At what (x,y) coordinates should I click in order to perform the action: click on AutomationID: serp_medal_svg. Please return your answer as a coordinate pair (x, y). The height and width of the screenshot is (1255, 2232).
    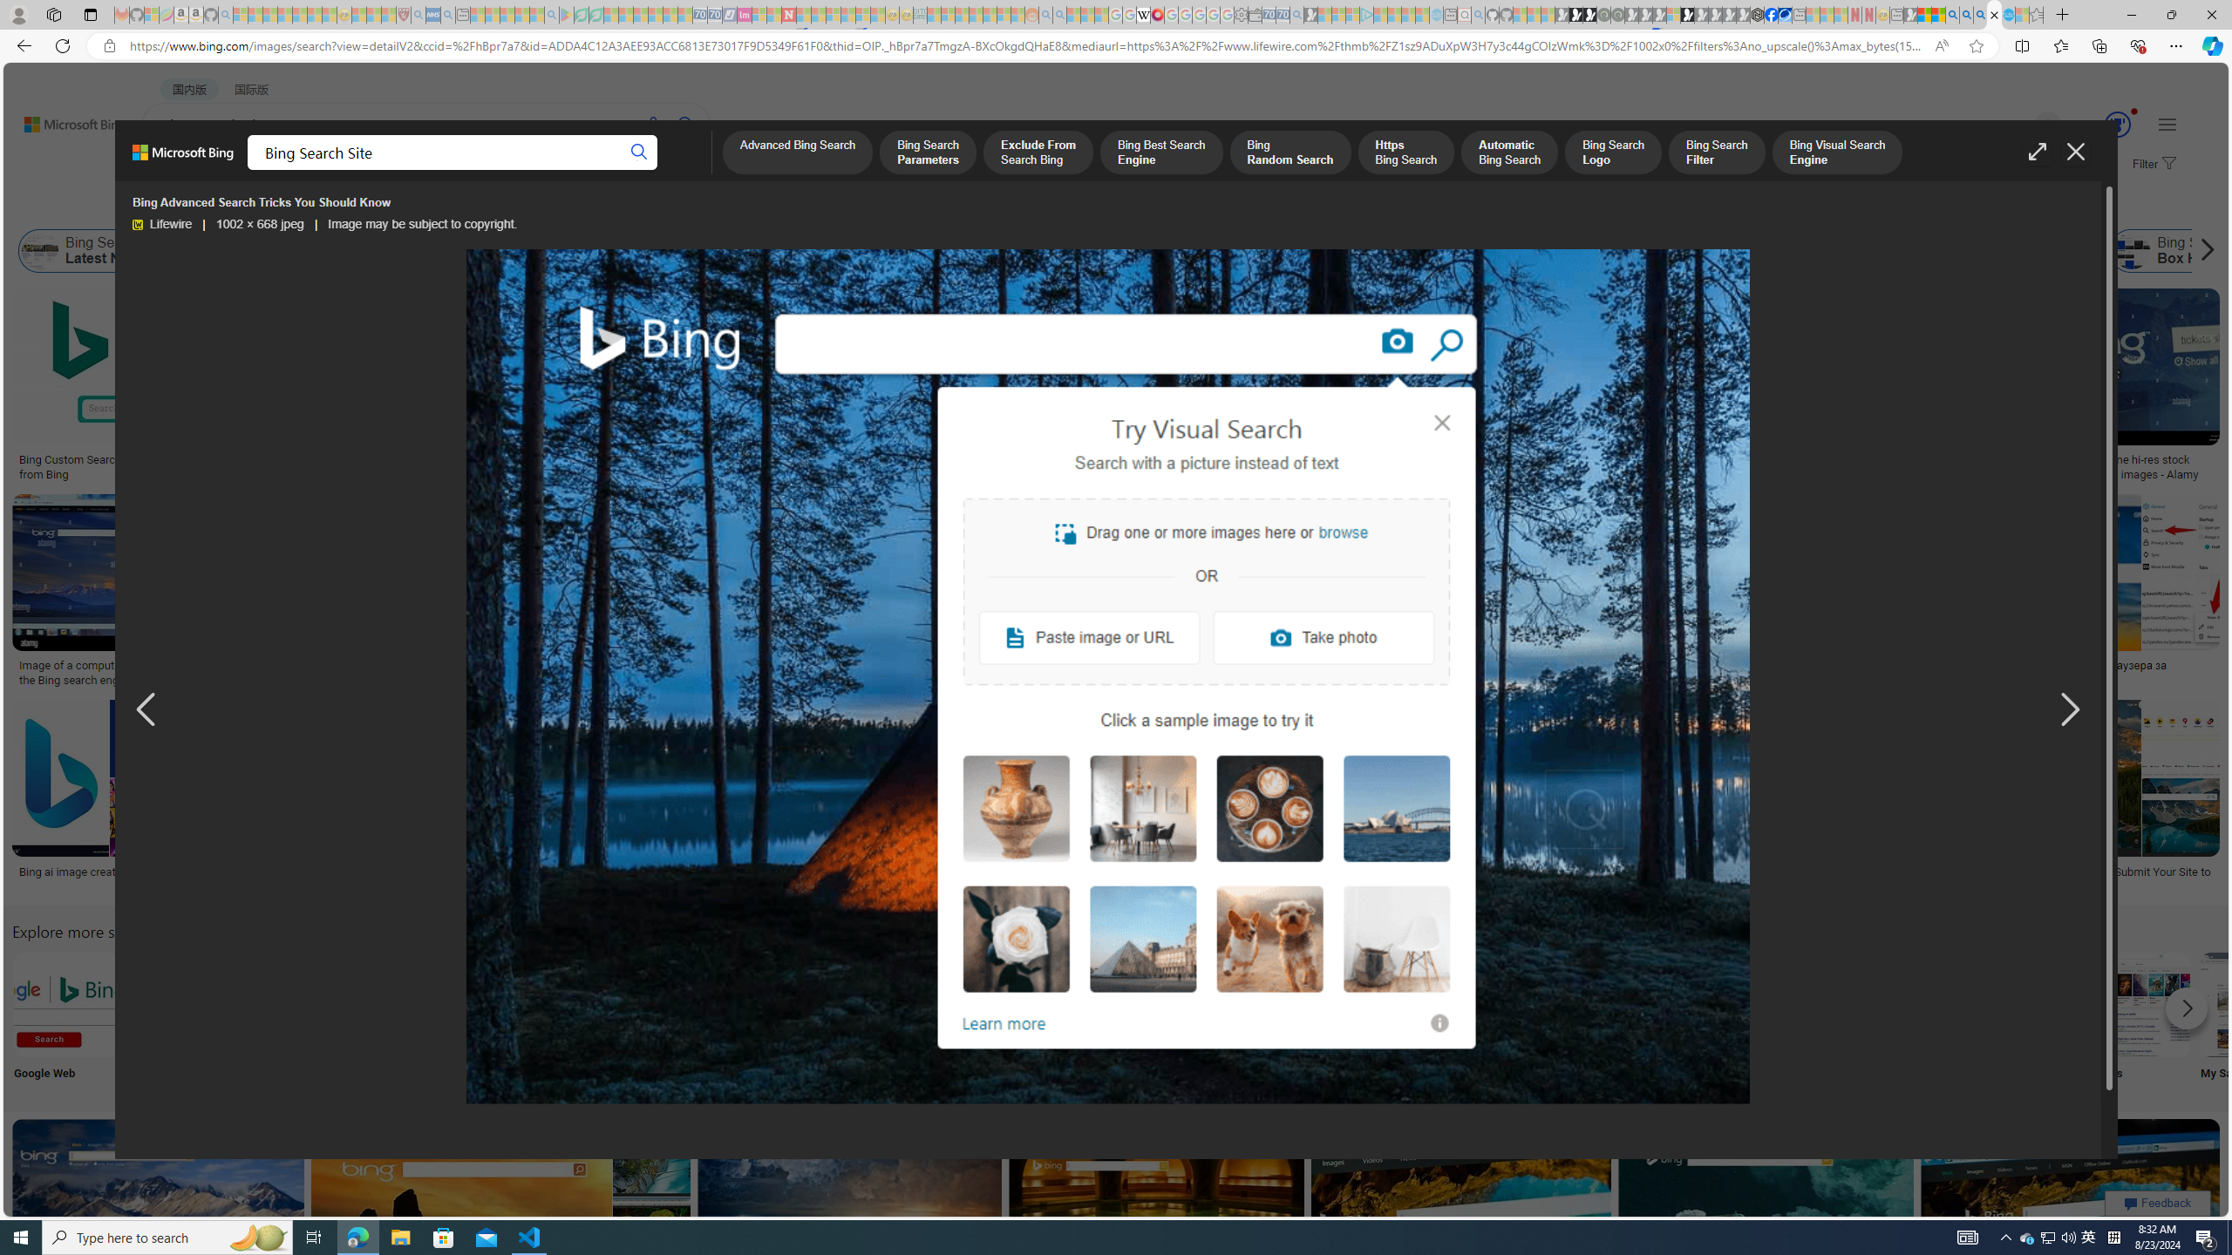
    Looking at the image, I should click on (2118, 124).